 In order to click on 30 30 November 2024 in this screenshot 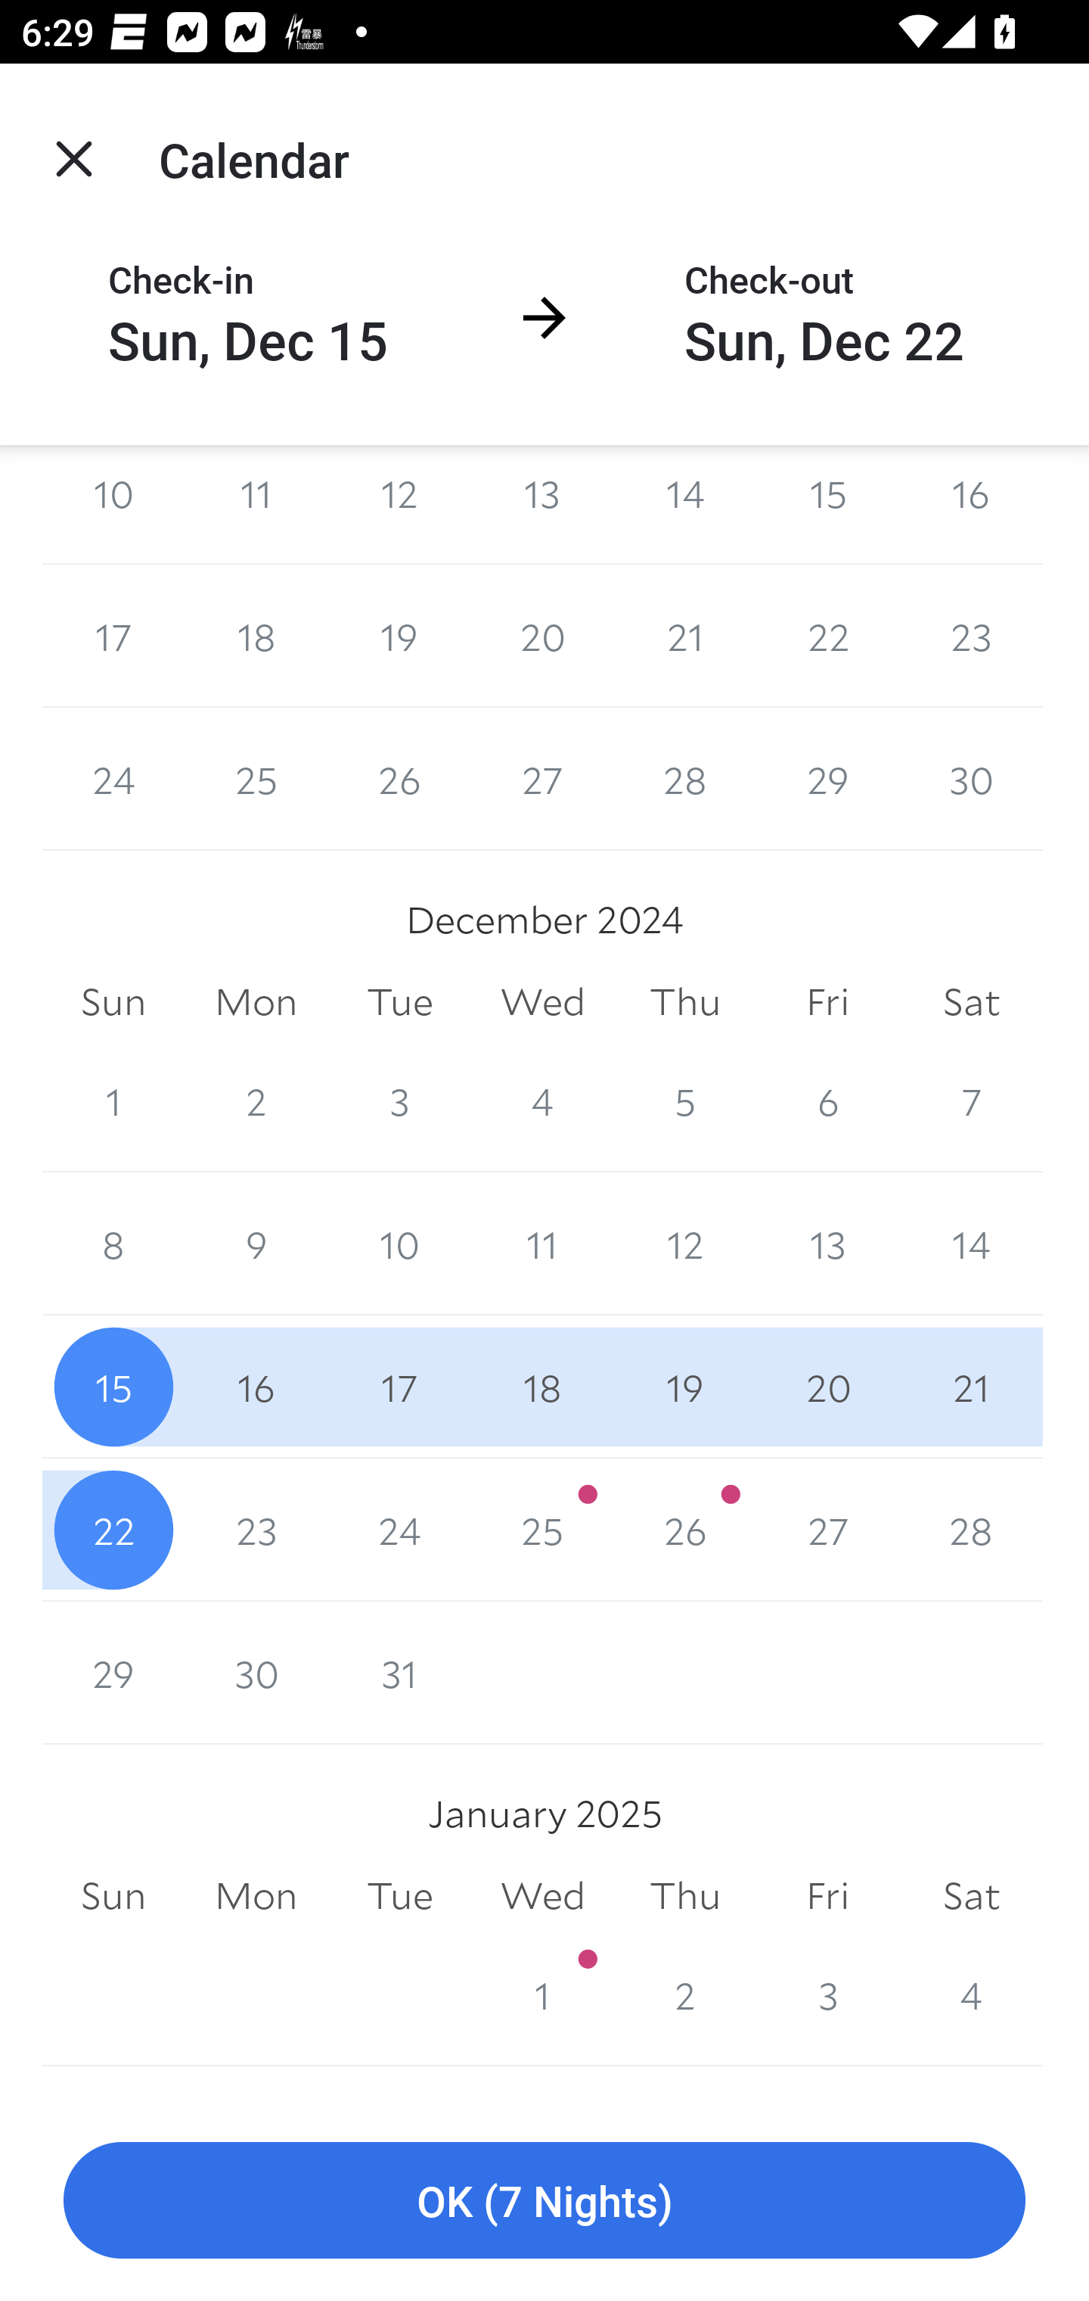, I will do `click(971, 780)`.